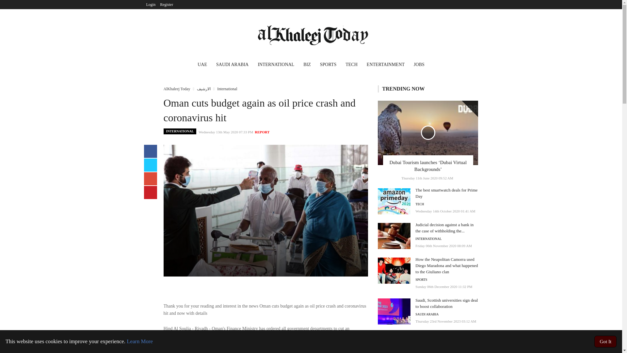 The height and width of the screenshot is (353, 627). Describe the element at coordinates (276, 65) in the screenshot. I see `INTERNATIONAL` at that location.